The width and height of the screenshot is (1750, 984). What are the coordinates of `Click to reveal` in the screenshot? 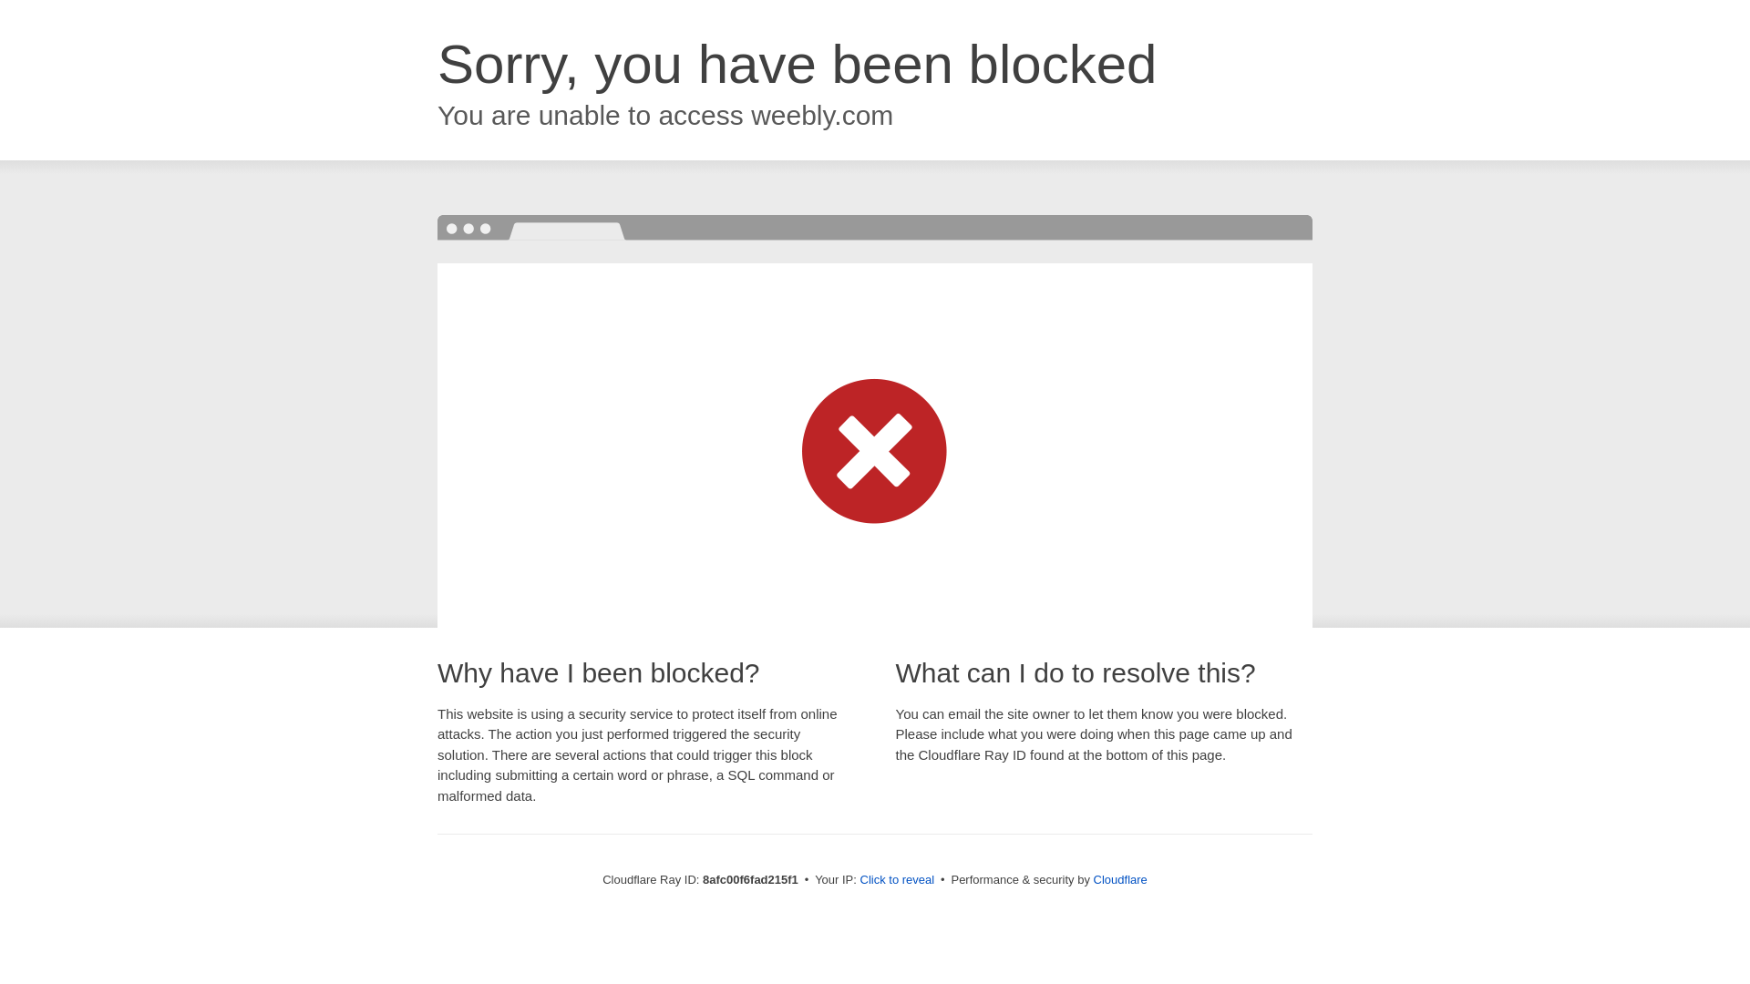 It's located at (897, 880).